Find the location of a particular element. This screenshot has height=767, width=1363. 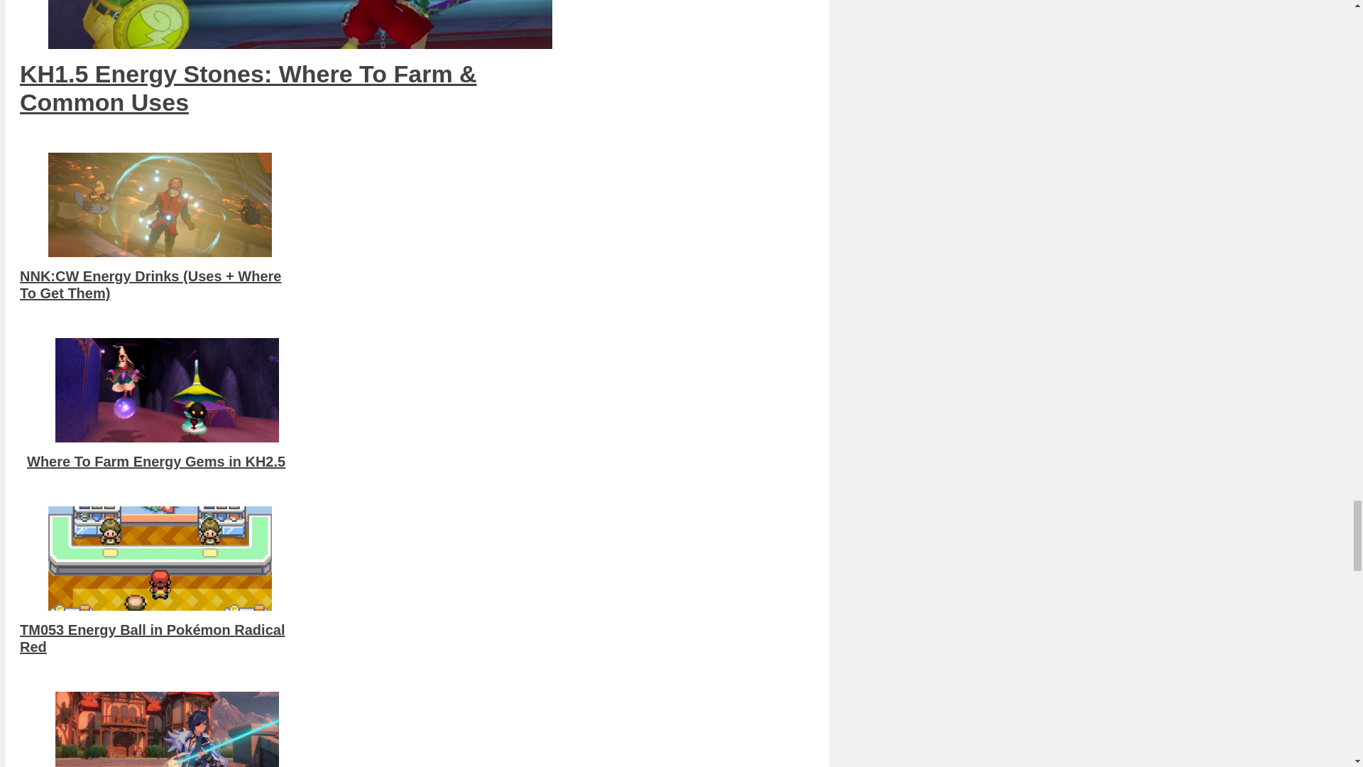

Where To Farm Energy Gems in KH2.5 is located at coordinates (168, 391).